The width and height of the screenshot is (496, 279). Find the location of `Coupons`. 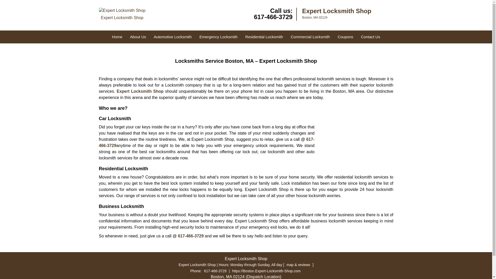

Coupons is located at coordinates (345, 37).